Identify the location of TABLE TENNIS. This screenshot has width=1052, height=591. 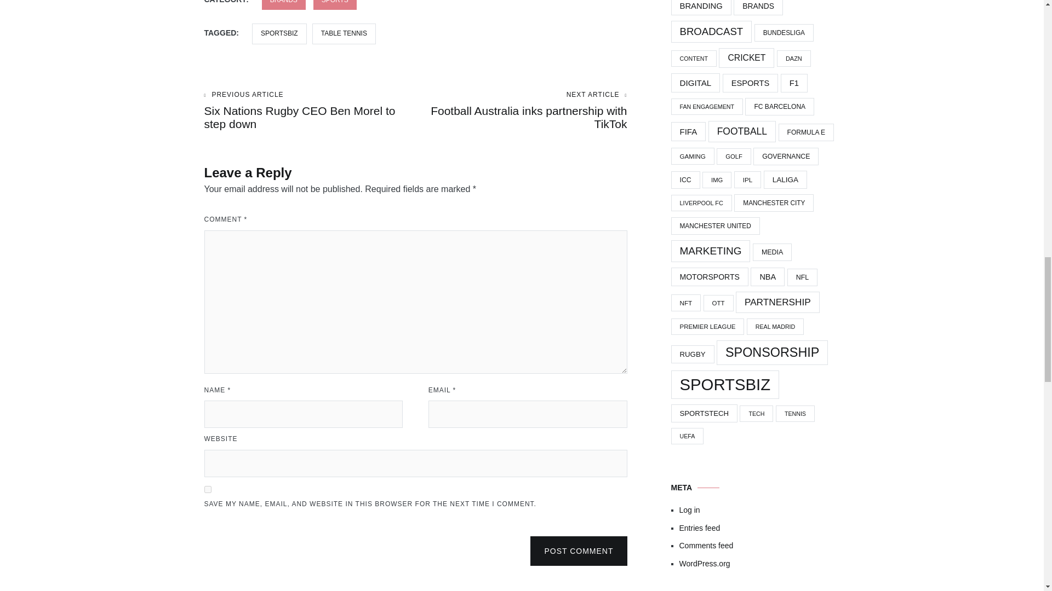
(284, 5).